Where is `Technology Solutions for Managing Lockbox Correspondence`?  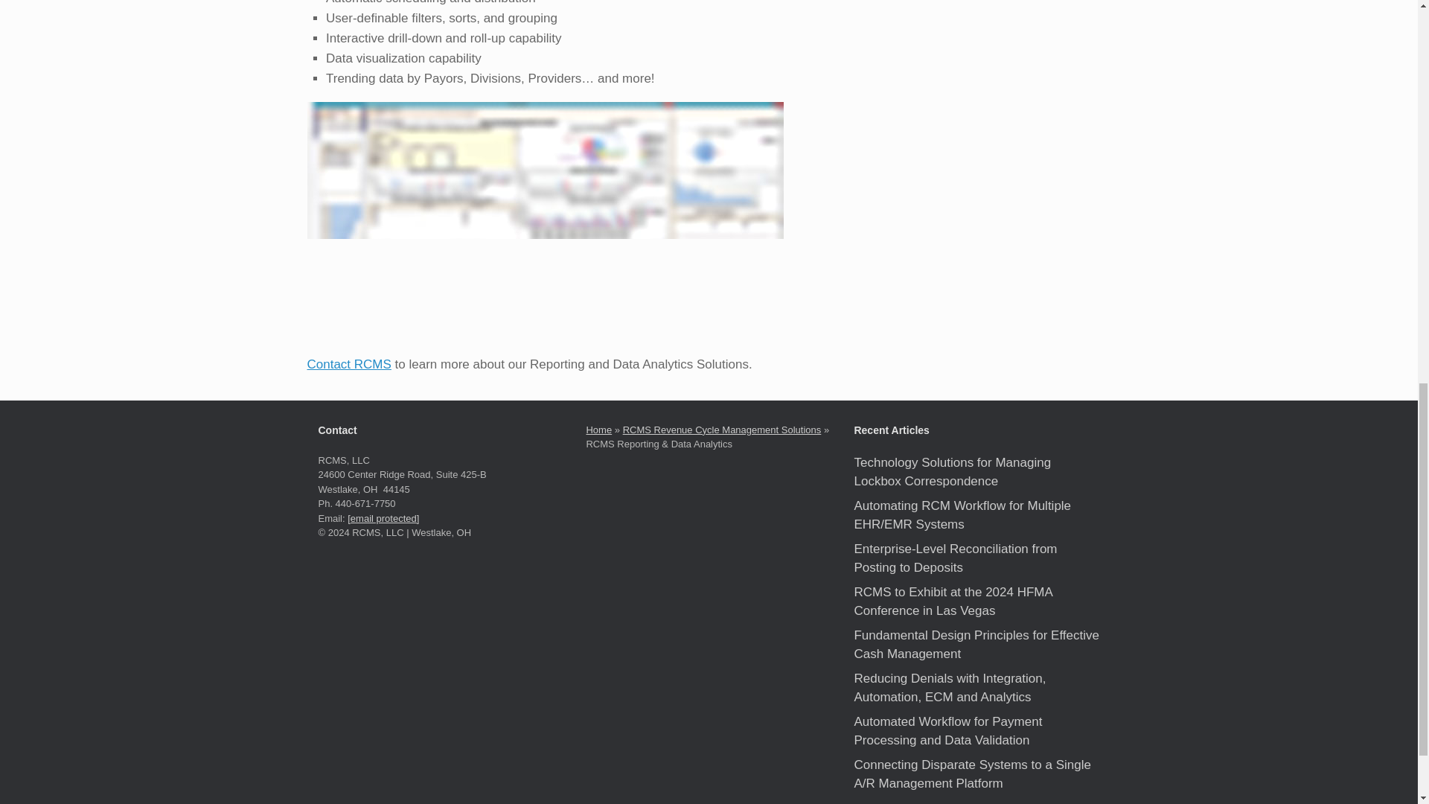 Technology Solutions for Managing Lockbox Correspondence is located at coordinates (951, 472).